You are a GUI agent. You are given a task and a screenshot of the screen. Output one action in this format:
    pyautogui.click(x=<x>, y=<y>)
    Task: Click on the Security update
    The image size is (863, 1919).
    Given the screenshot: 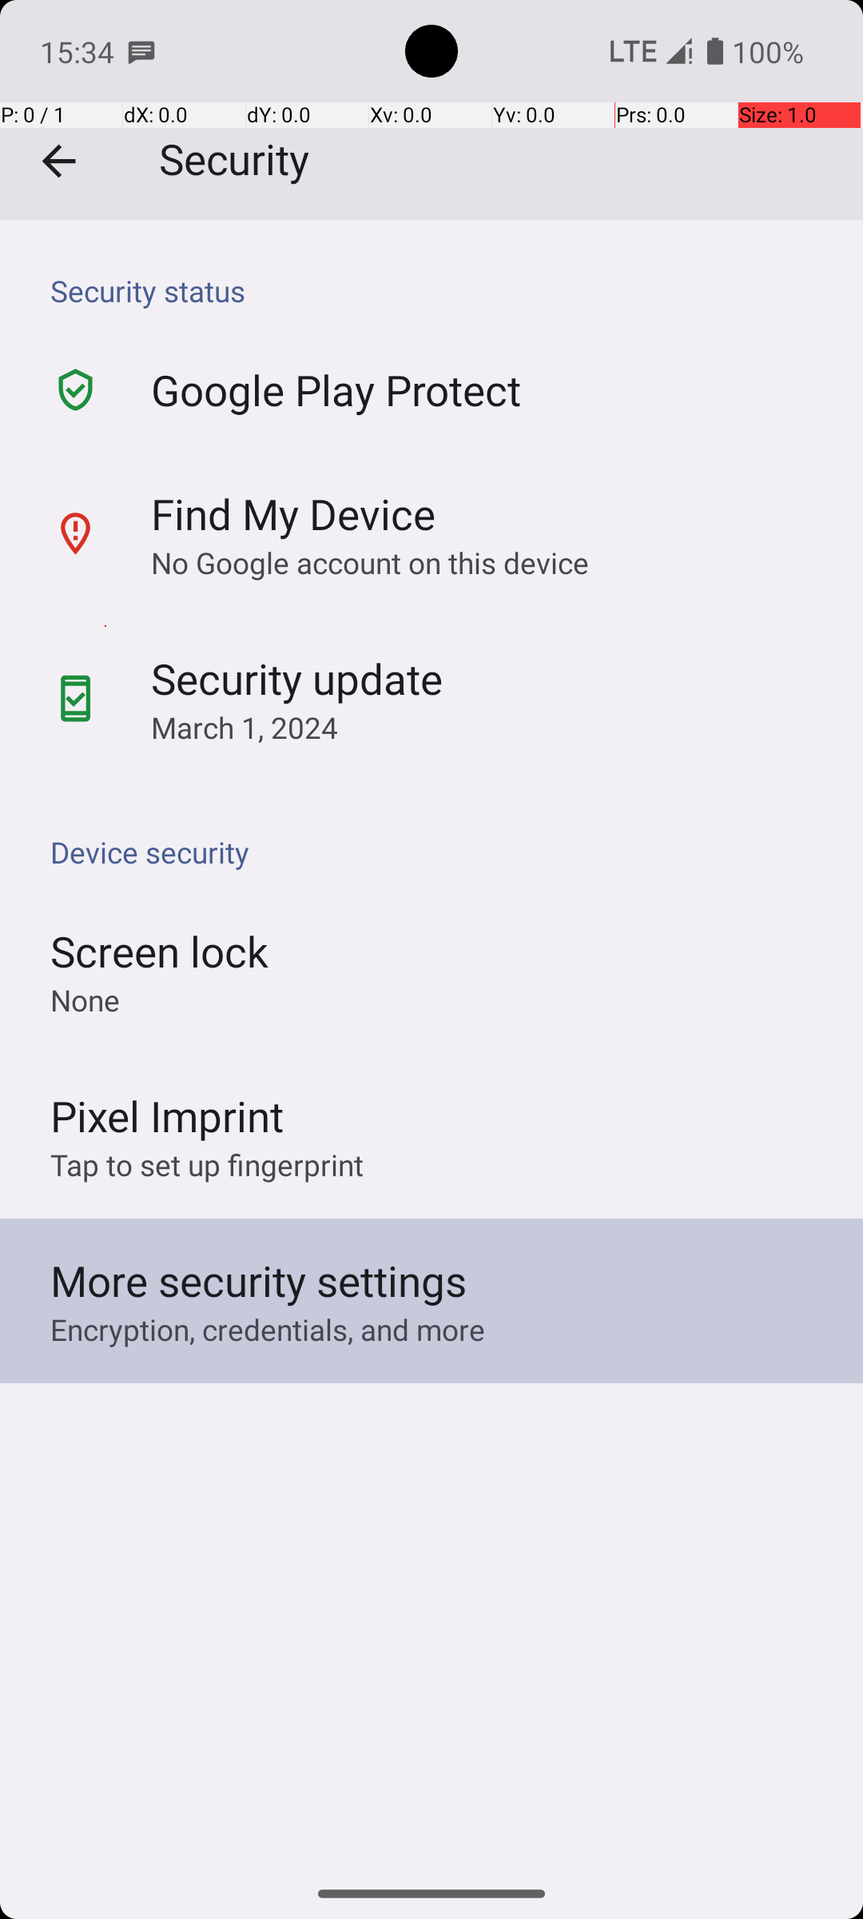 What is the action you would take?
    pyautogui.click(x=297, y=678)
    